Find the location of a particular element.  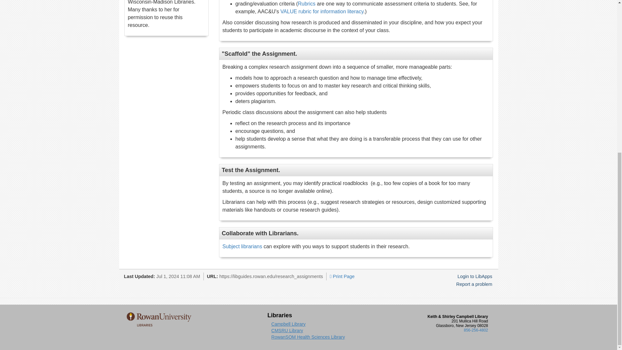

VALUE rubric for information literacy is located at coordinates (322, 12).